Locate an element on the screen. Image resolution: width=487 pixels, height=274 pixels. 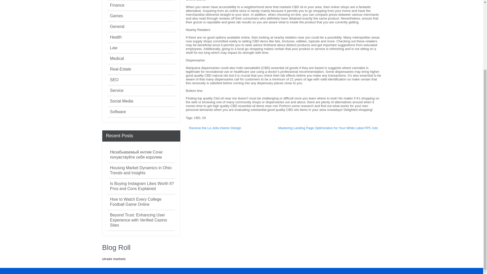
Games is located at coordinates (116, 16).